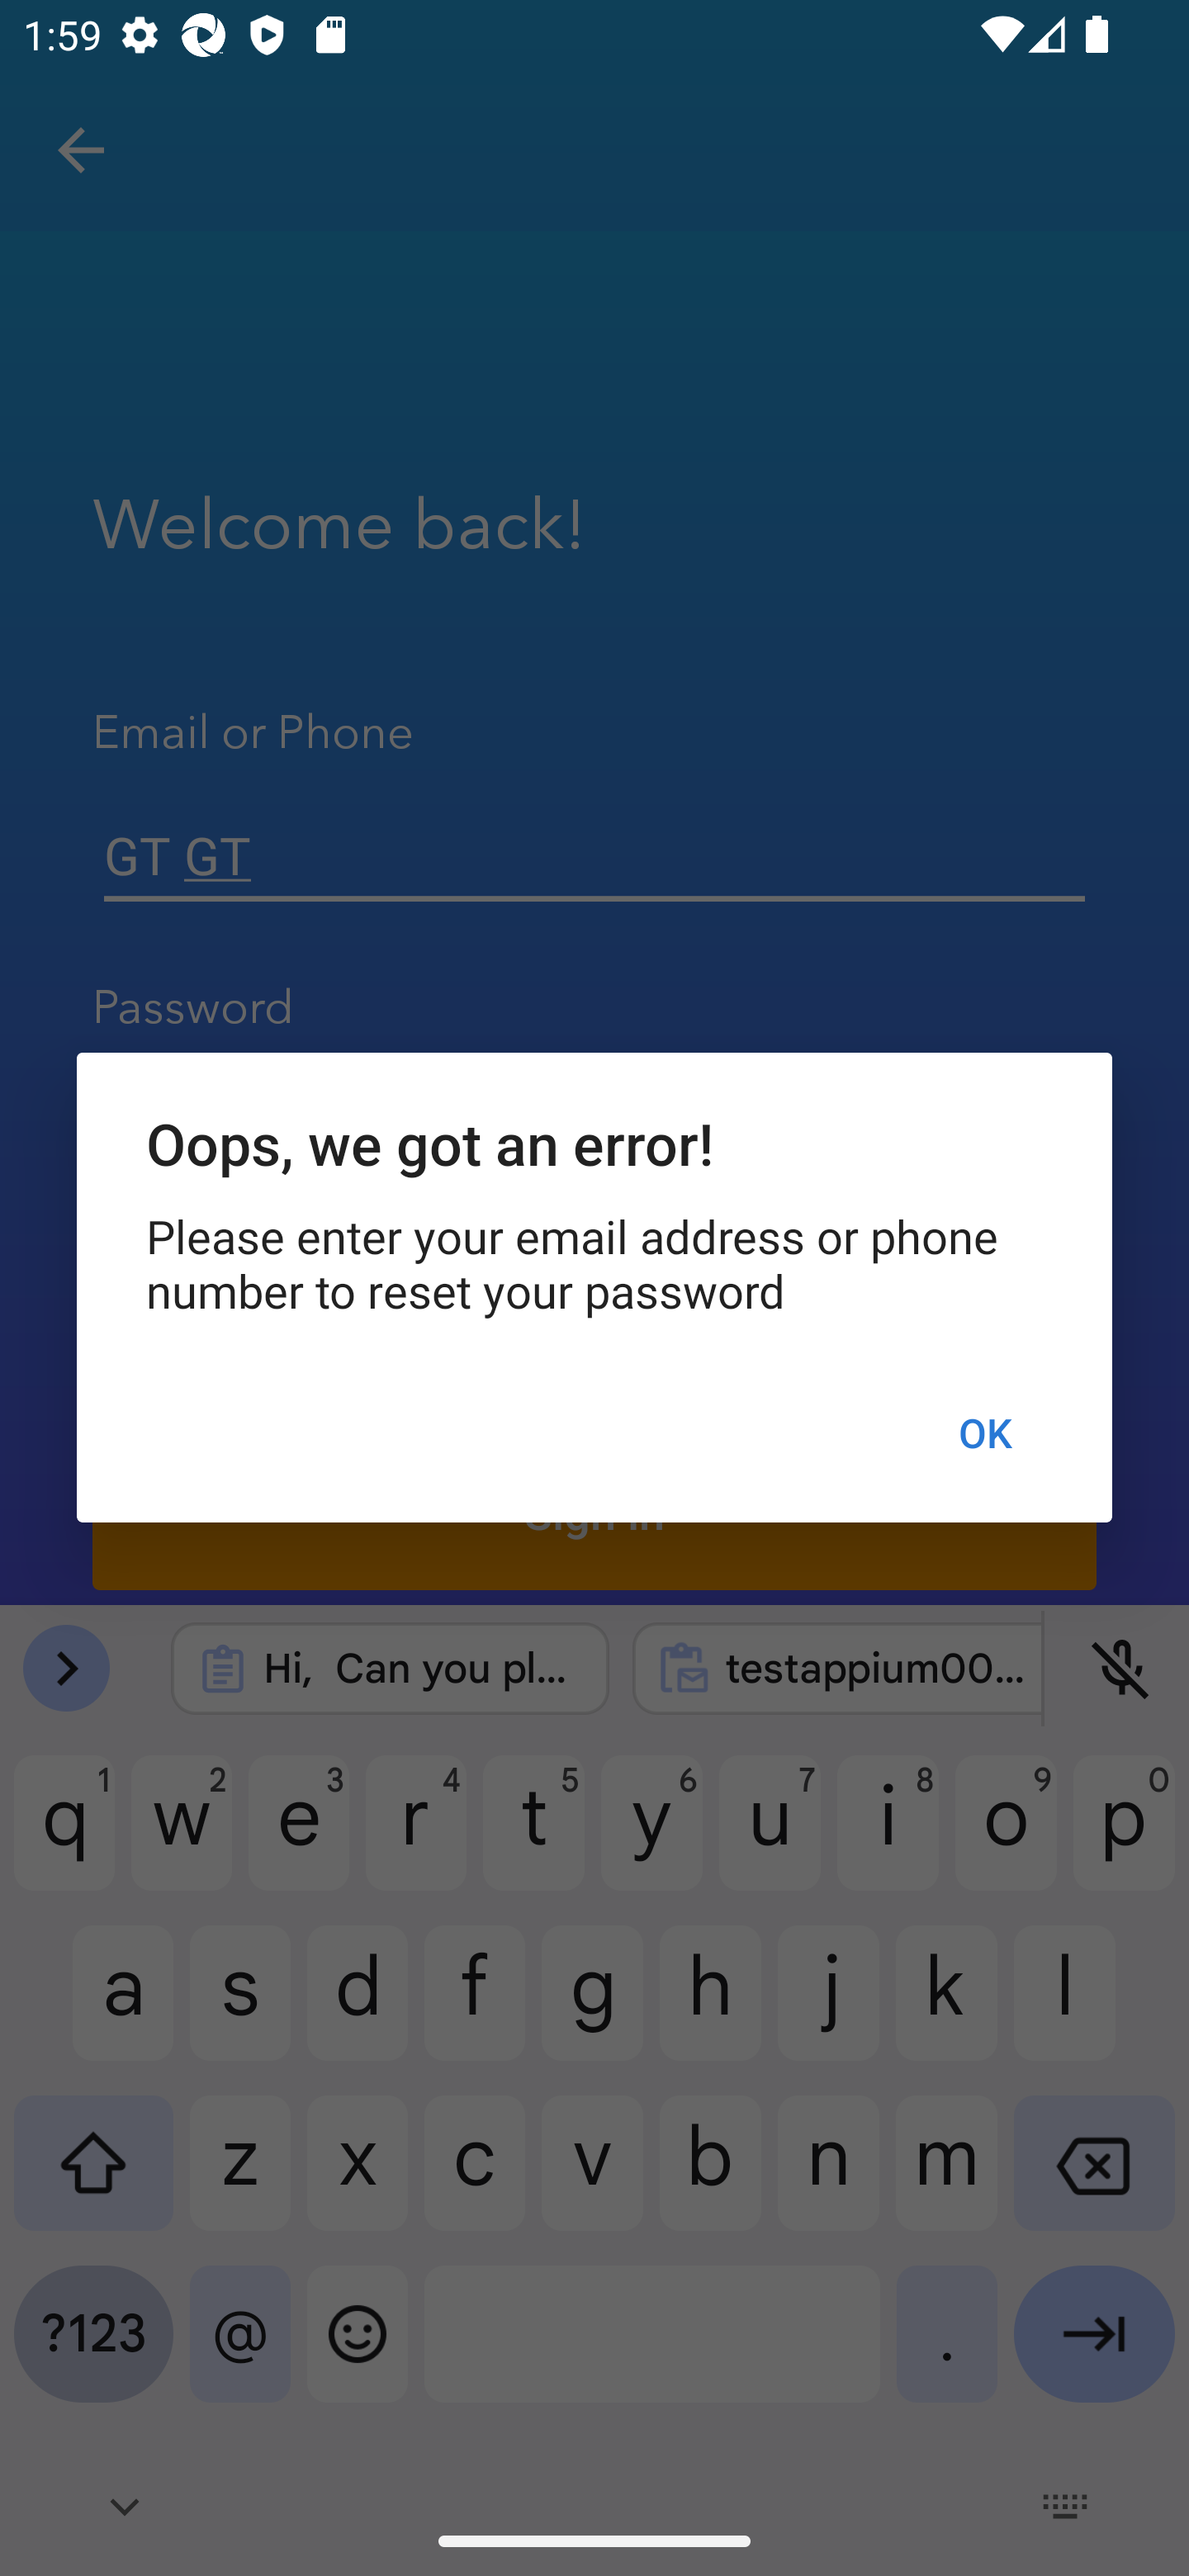 This screenshot has height=2576, width=1189. Describe the element at coordinates (984, 1433) in the screenshot. I see `OK` at that location.